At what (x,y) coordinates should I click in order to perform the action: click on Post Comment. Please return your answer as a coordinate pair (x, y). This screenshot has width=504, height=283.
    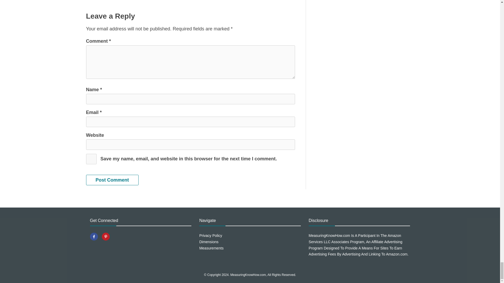
    Looking at the image, I should click on (112, 180).